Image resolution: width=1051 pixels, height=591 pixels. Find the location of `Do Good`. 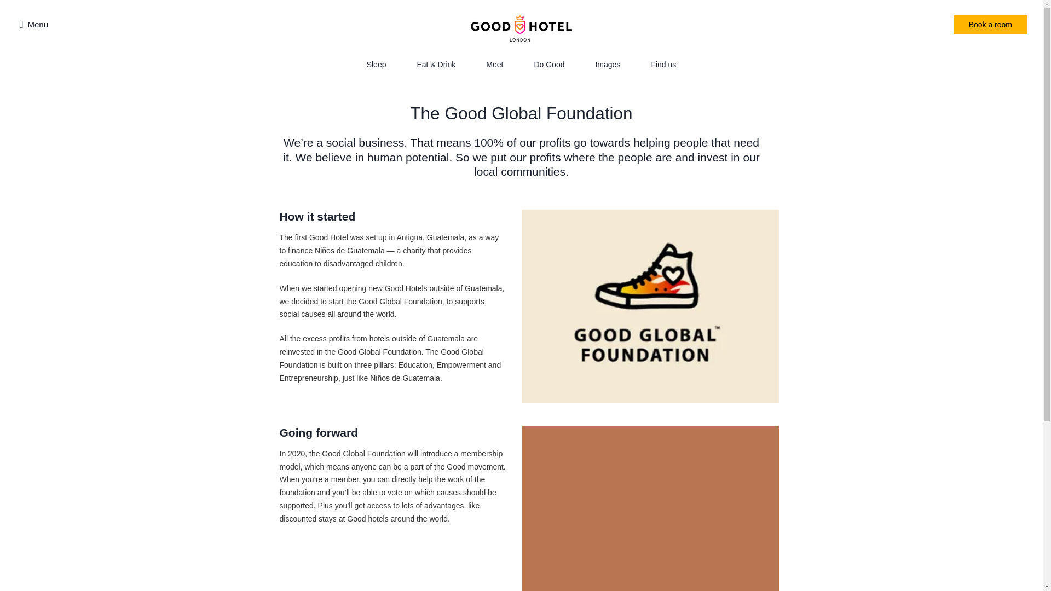

Do Good is located at coordinates (549, 65).